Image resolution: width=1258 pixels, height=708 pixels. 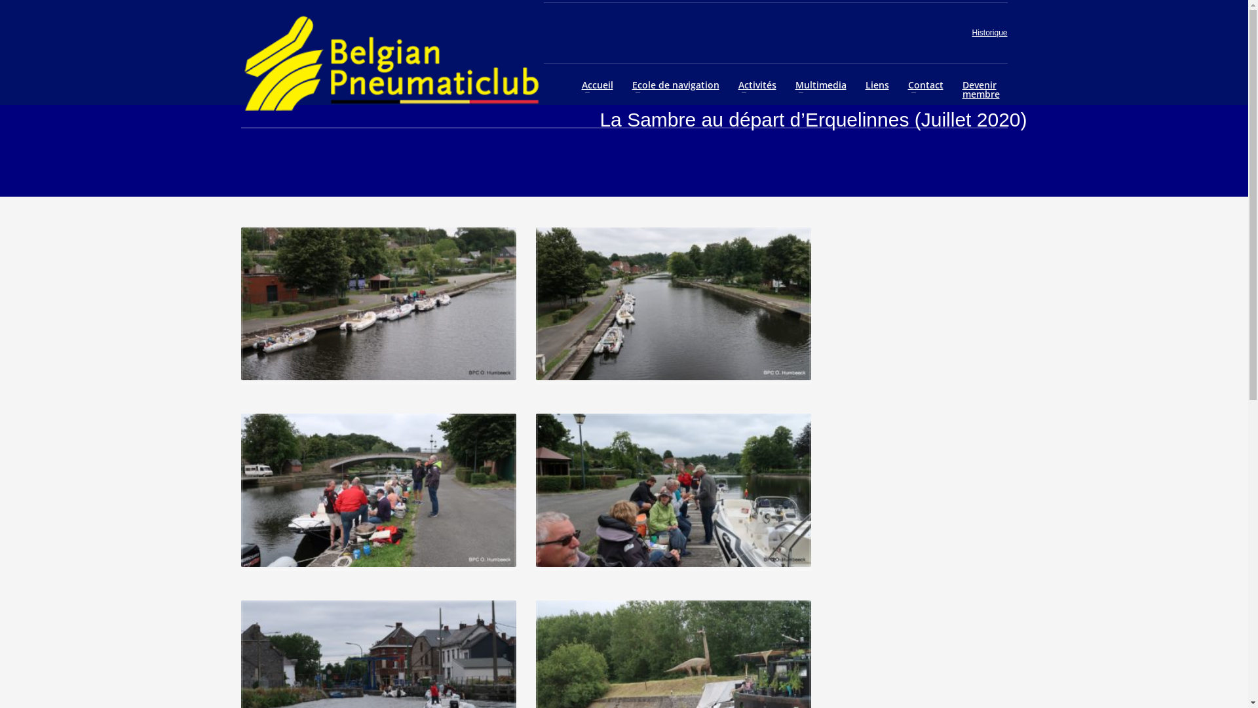 What do you see at coordinates (989, 33) in the screenshot?
I see `Historique` at bounding box center [989, 33].